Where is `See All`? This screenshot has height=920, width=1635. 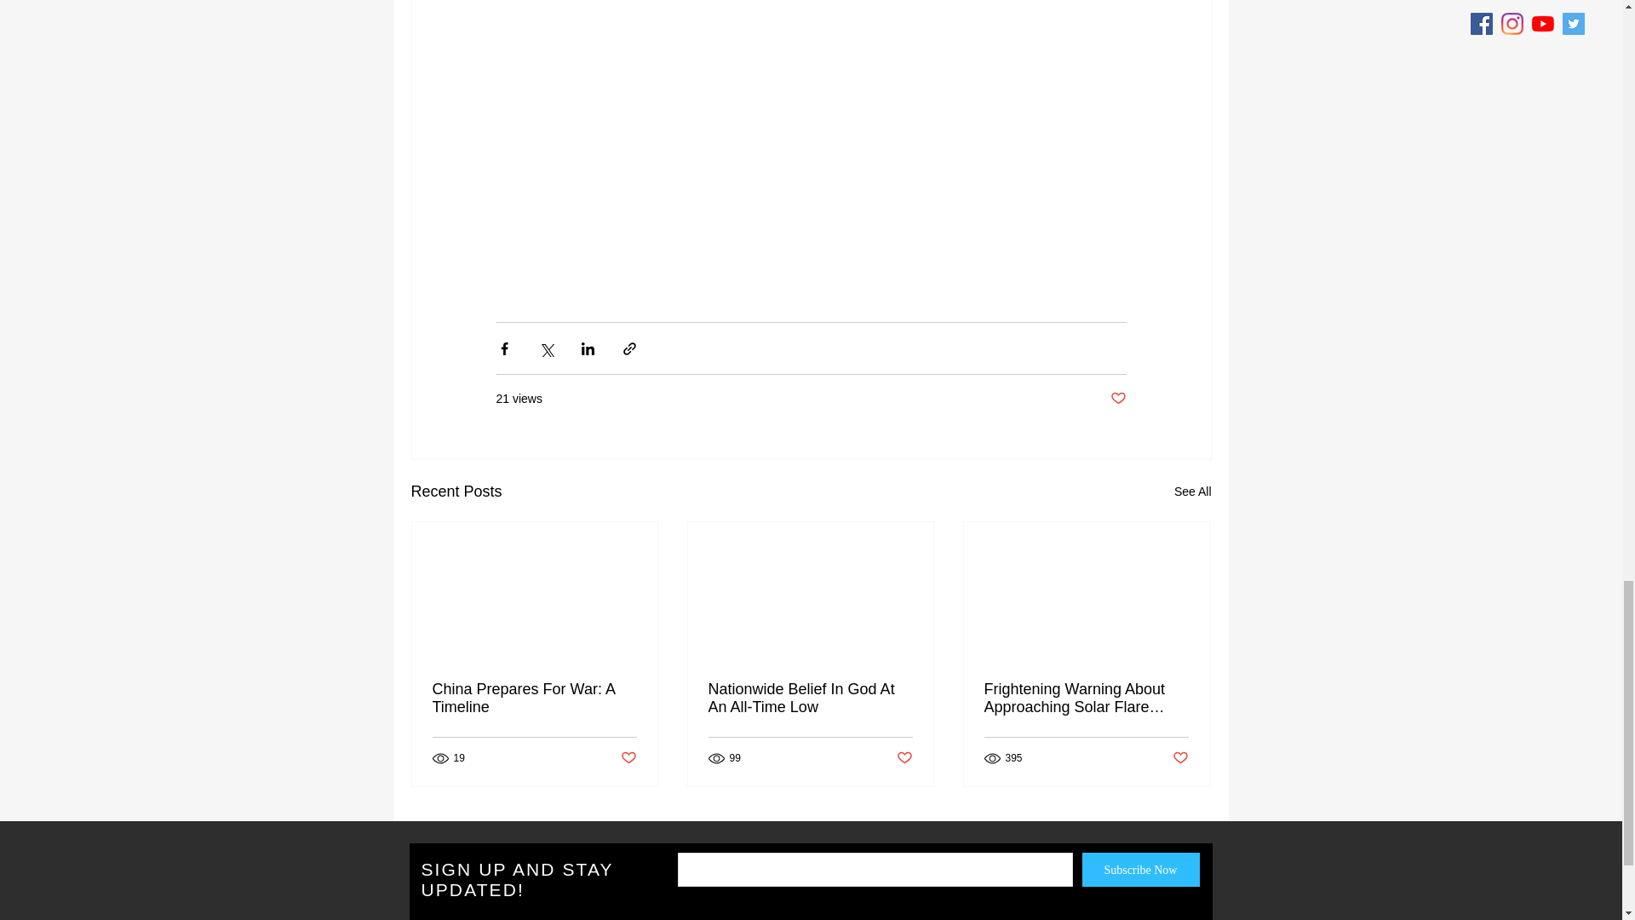
See All is located at coordinates (1192, 491).